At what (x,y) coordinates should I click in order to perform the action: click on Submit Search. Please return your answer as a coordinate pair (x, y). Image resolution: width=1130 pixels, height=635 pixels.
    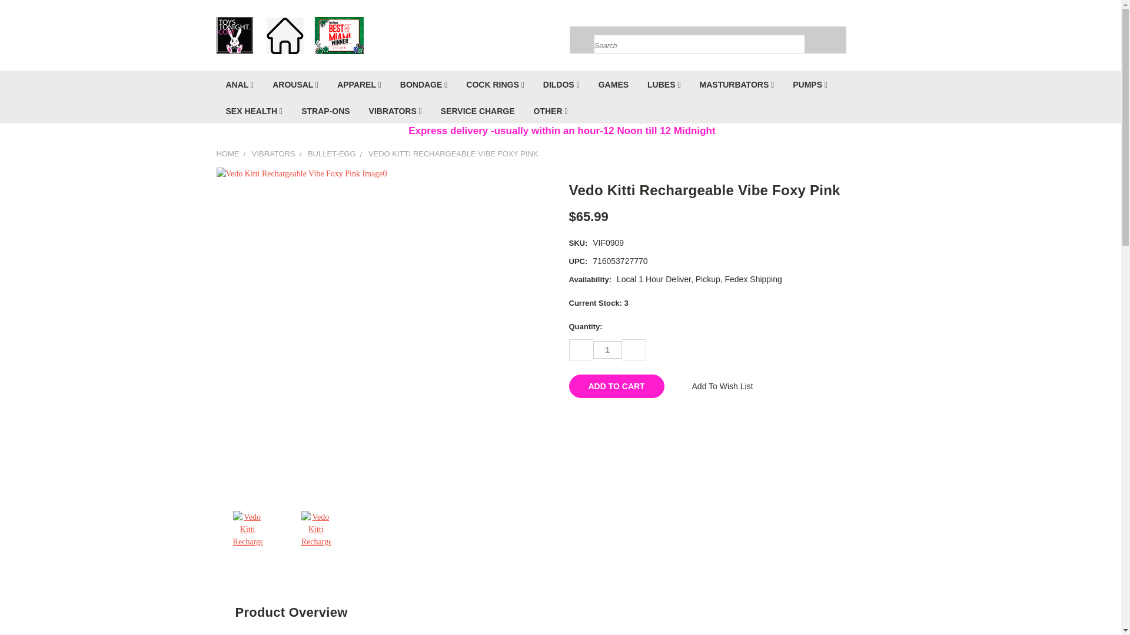
    Looking at the image, I should click on (795, 31).